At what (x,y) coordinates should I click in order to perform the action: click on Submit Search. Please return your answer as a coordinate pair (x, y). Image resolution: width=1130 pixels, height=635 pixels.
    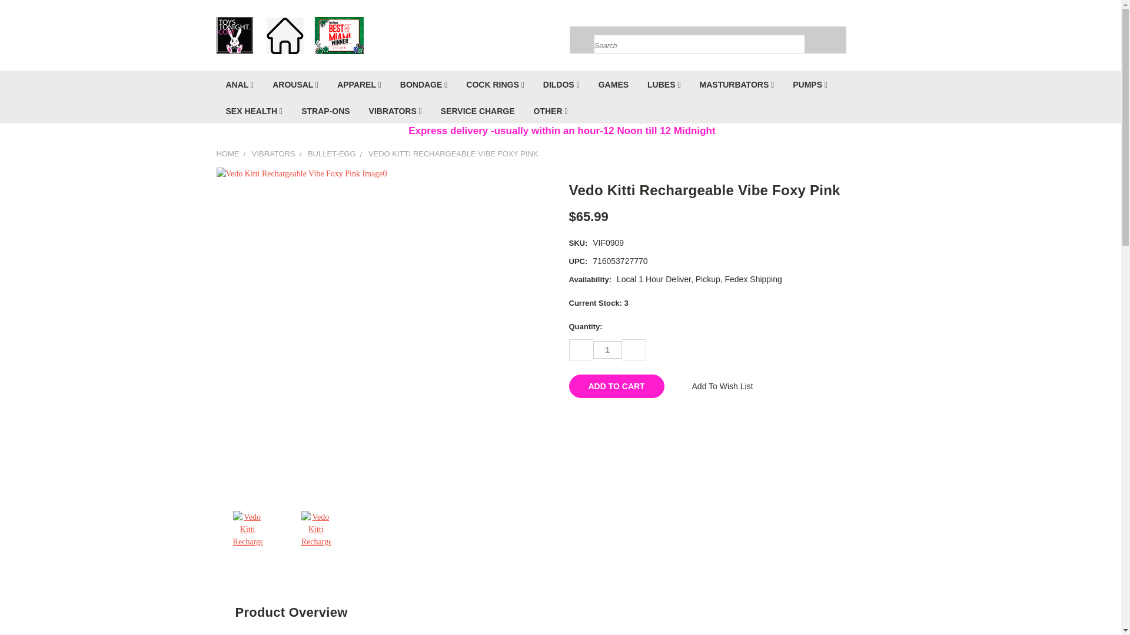
    Looking at the image, I should click on (795, 31).